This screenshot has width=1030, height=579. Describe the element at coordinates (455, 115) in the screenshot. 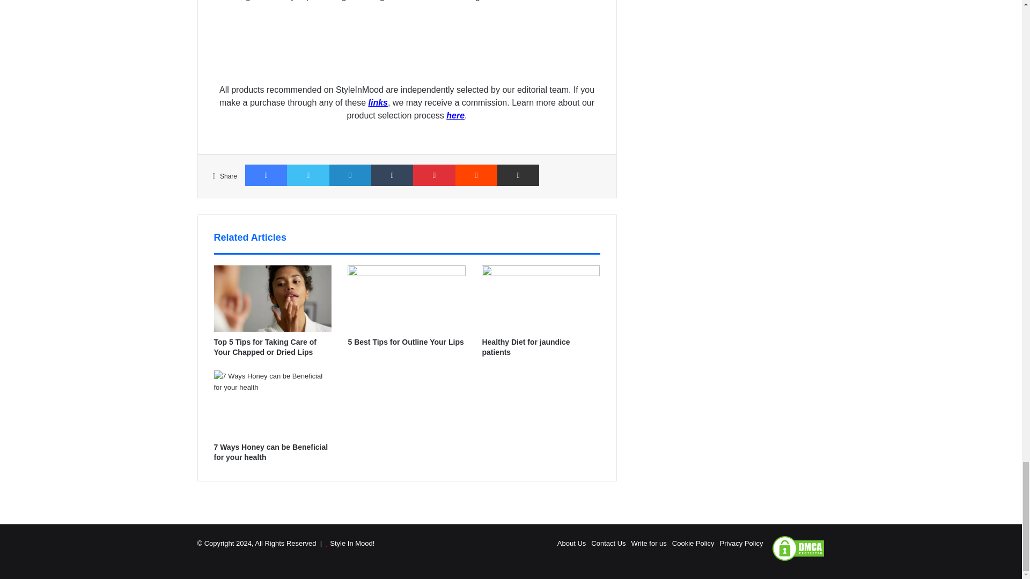

I see `here` at that location.